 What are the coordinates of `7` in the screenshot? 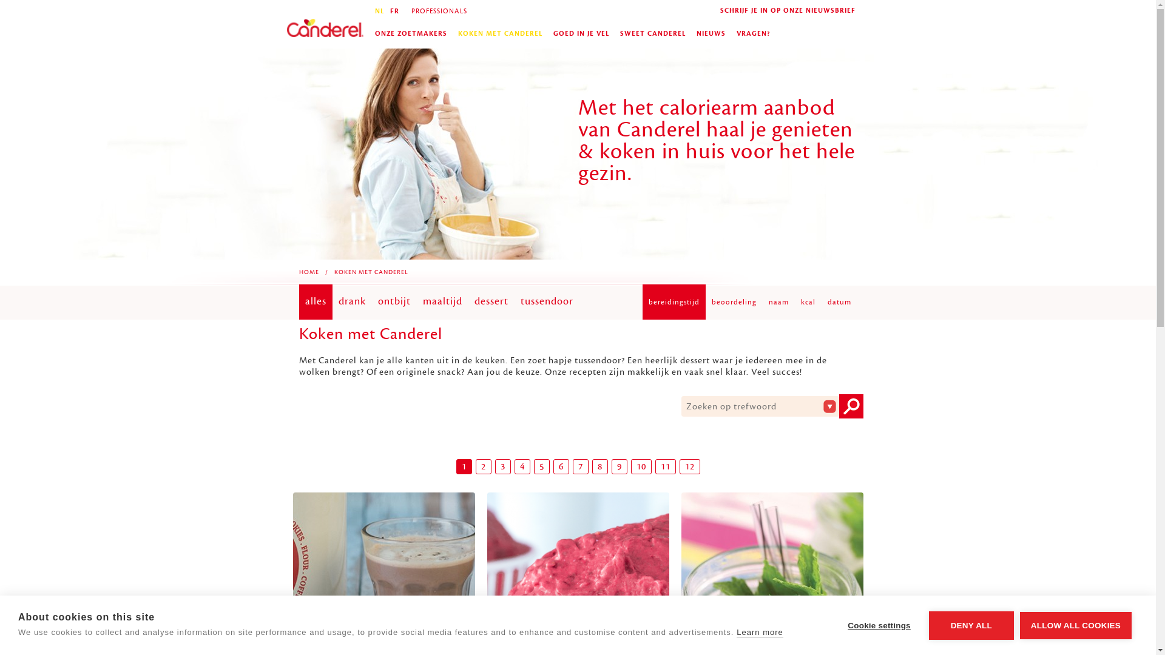 It's located at (581, 467).